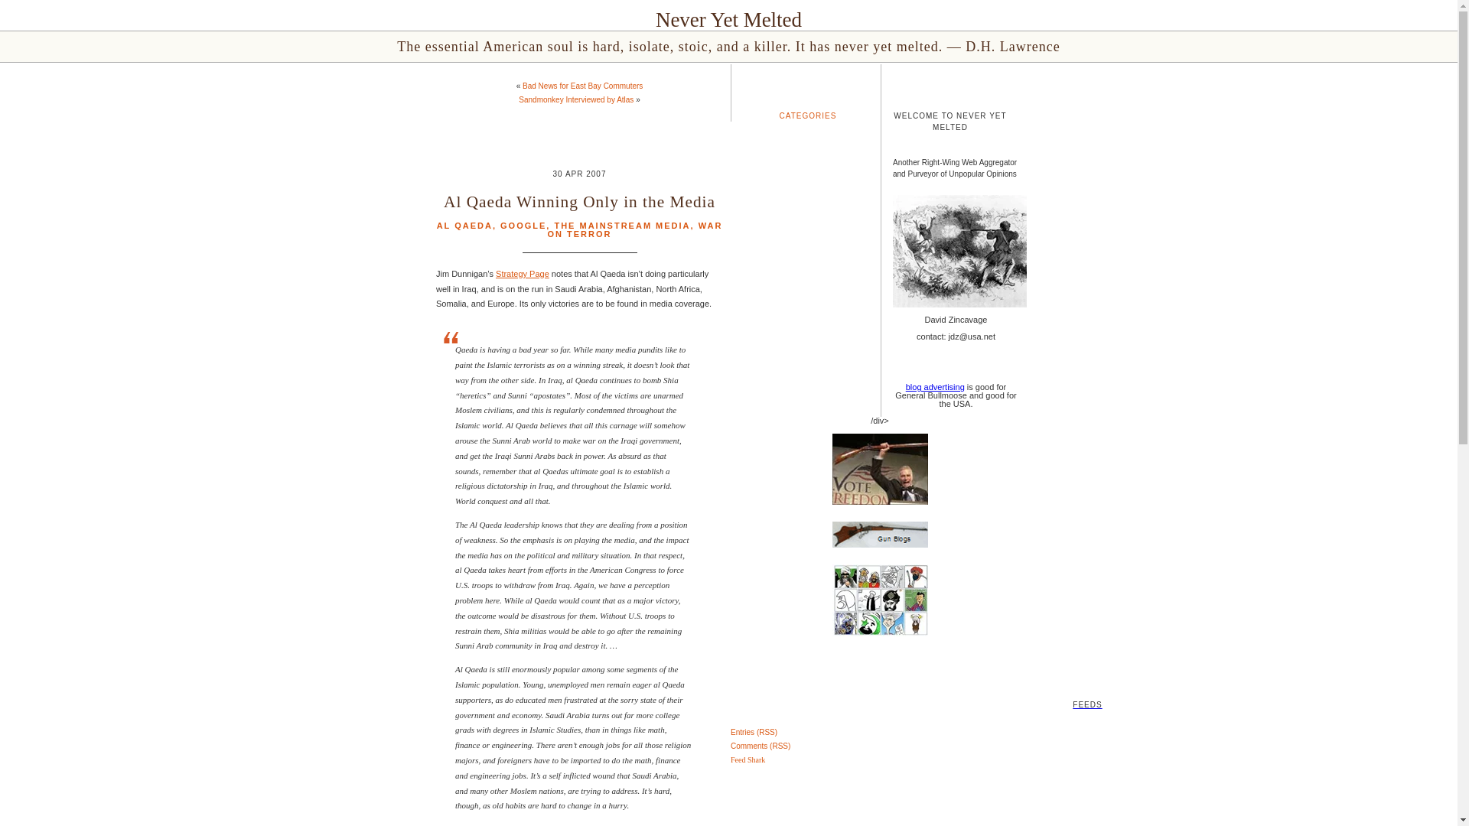 This screenshot has width=1469, height=826. What do you see at coordinates (748, 760) in the screenshot?
I see `Feed Shark` at bounding box center [748, 760].